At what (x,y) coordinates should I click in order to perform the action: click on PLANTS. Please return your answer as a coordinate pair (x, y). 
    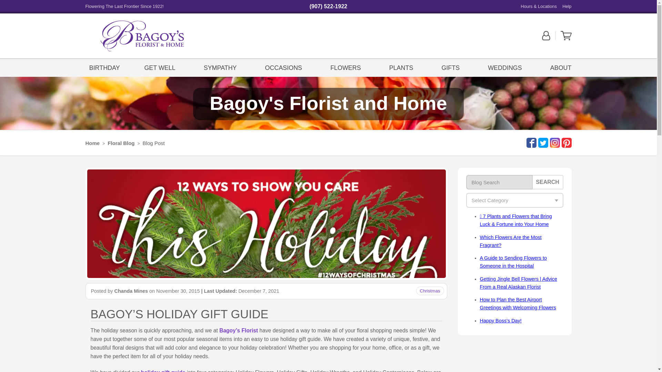
    Looking at the image, I should click on (401, 67).